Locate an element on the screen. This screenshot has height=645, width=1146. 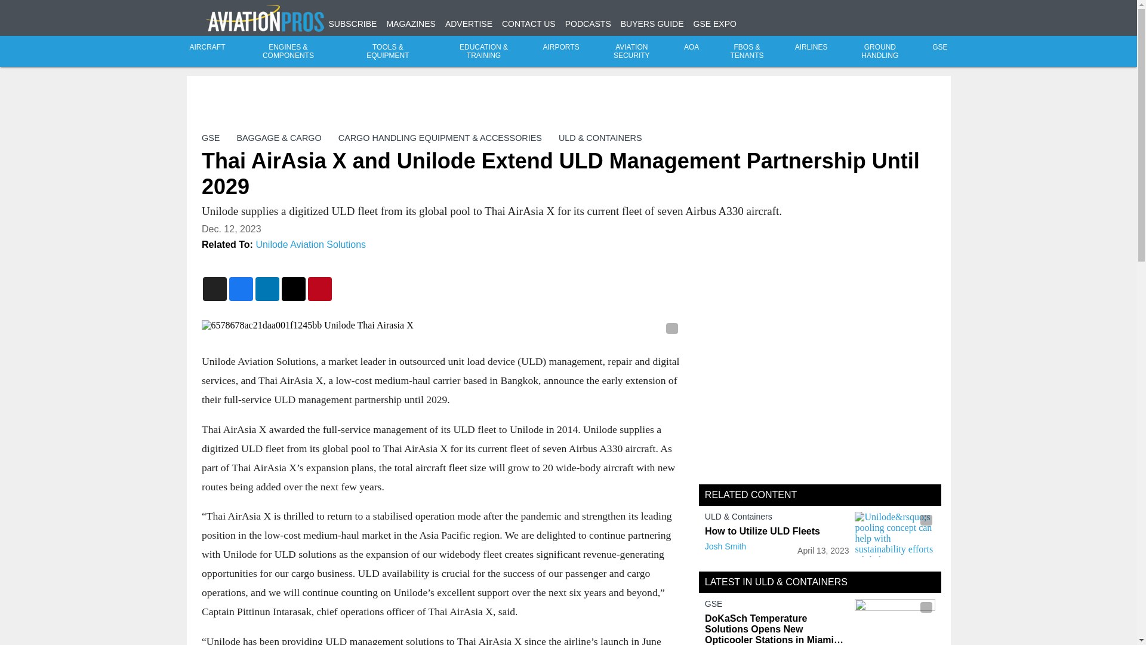
SUBSCRIBE is located at coordinates (352, 24).